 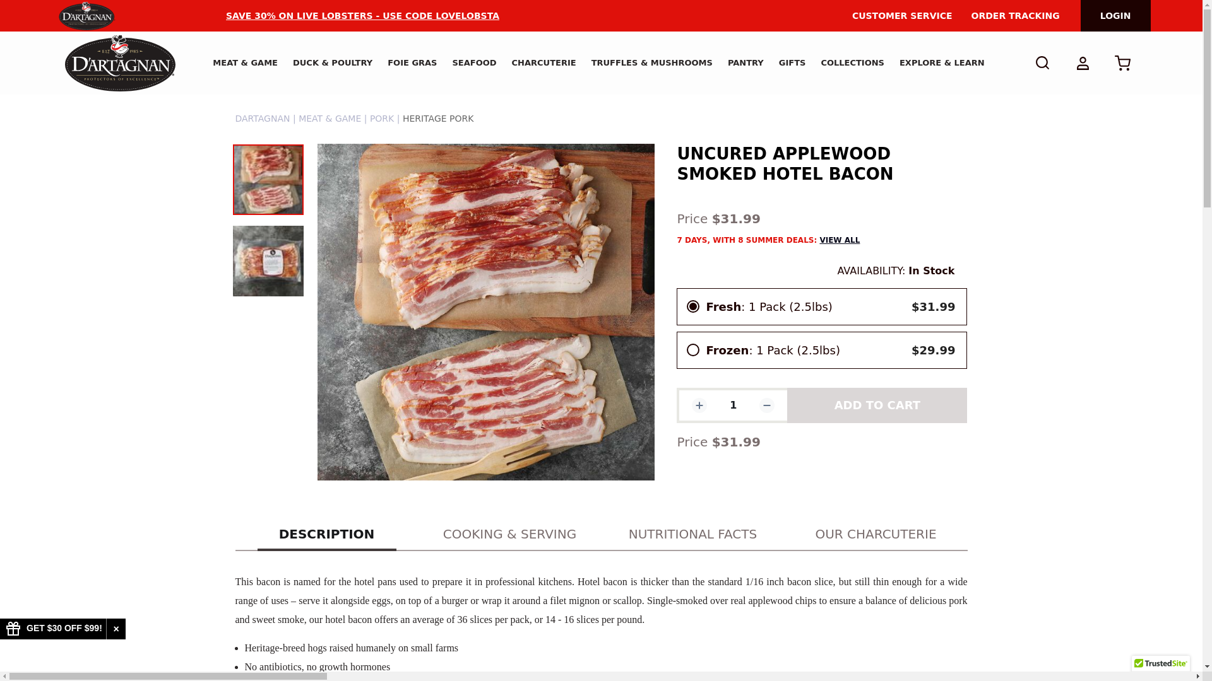 What do you see at coordinates (1015, 15) in the screenshot?
I see `ORDER TRACKING` at bounding box center [1015, 15].